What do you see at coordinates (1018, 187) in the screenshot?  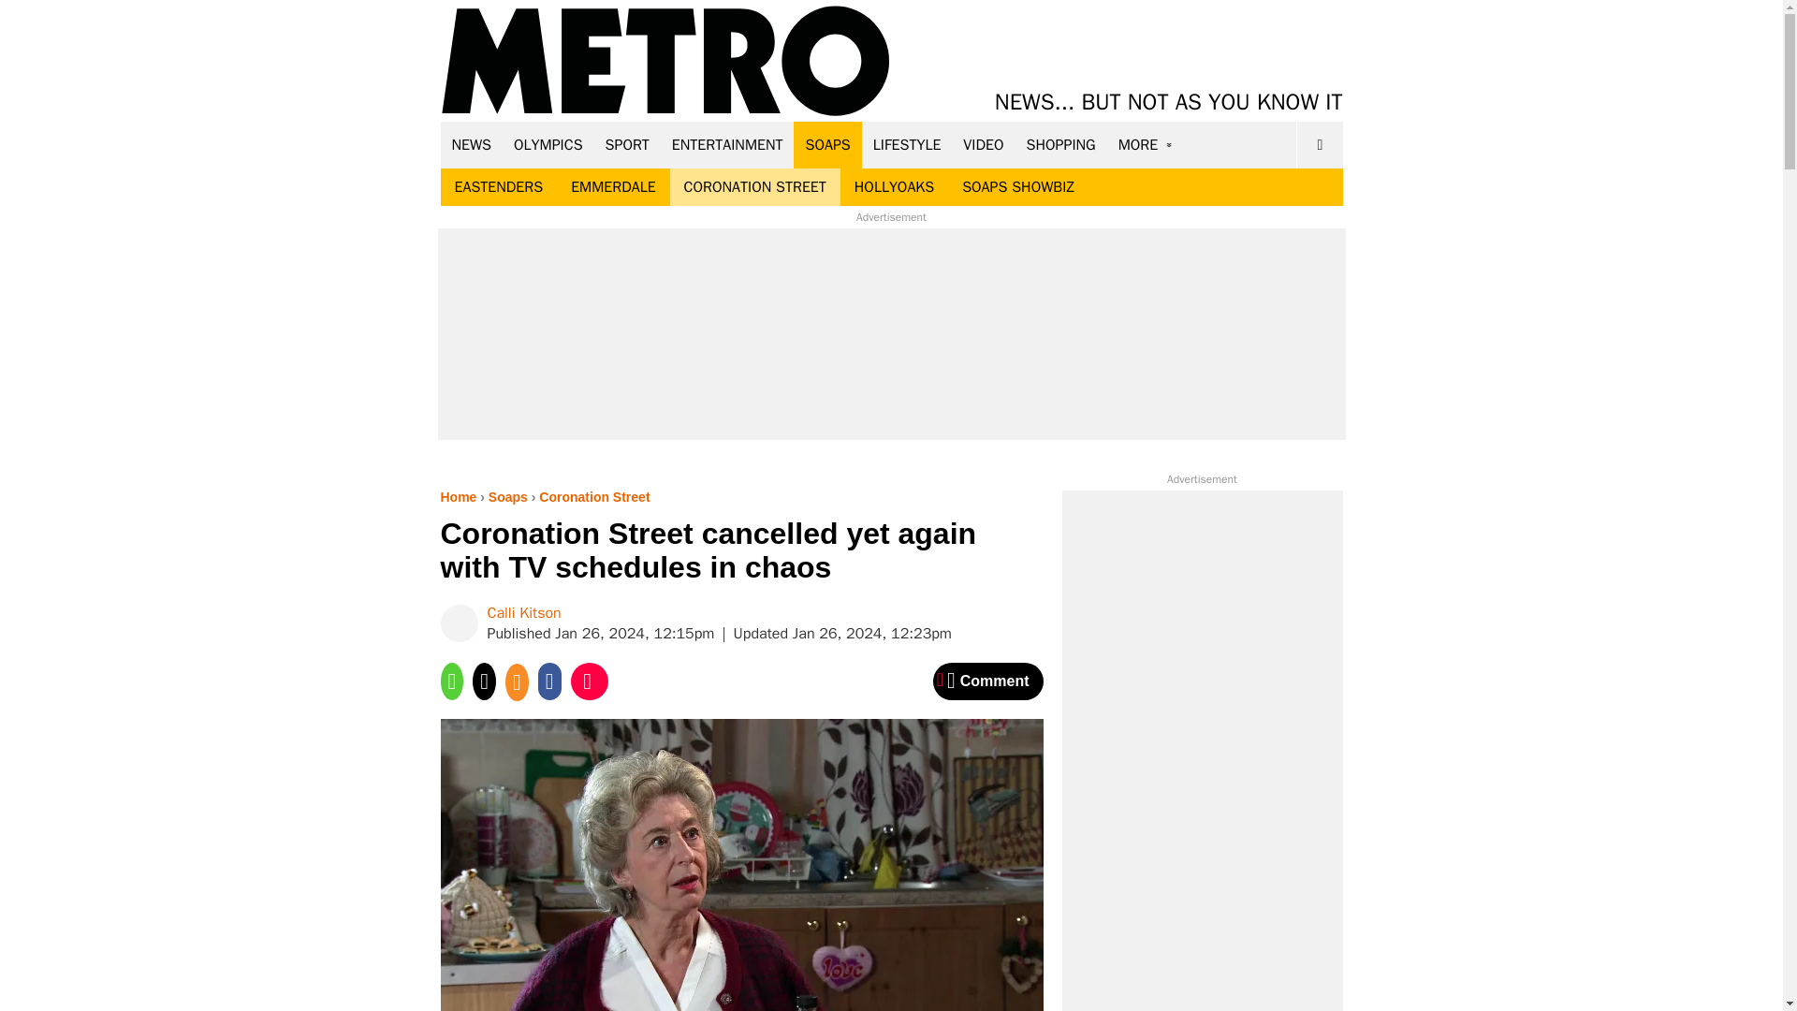 I see `SOAPS SHOWBIZ` at bounding box center [1018, 187].